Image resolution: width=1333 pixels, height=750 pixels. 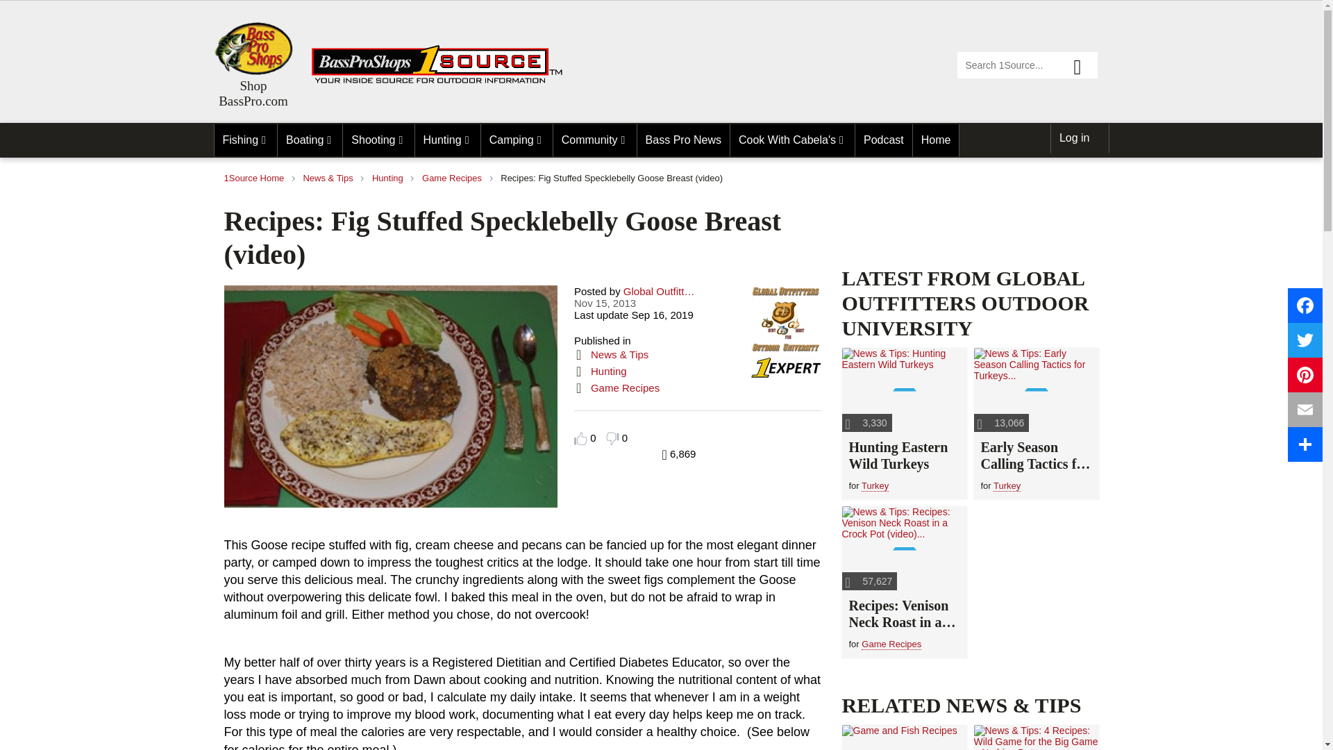 I want to click on Shop BassPro.com, so click(x=253, y=93).